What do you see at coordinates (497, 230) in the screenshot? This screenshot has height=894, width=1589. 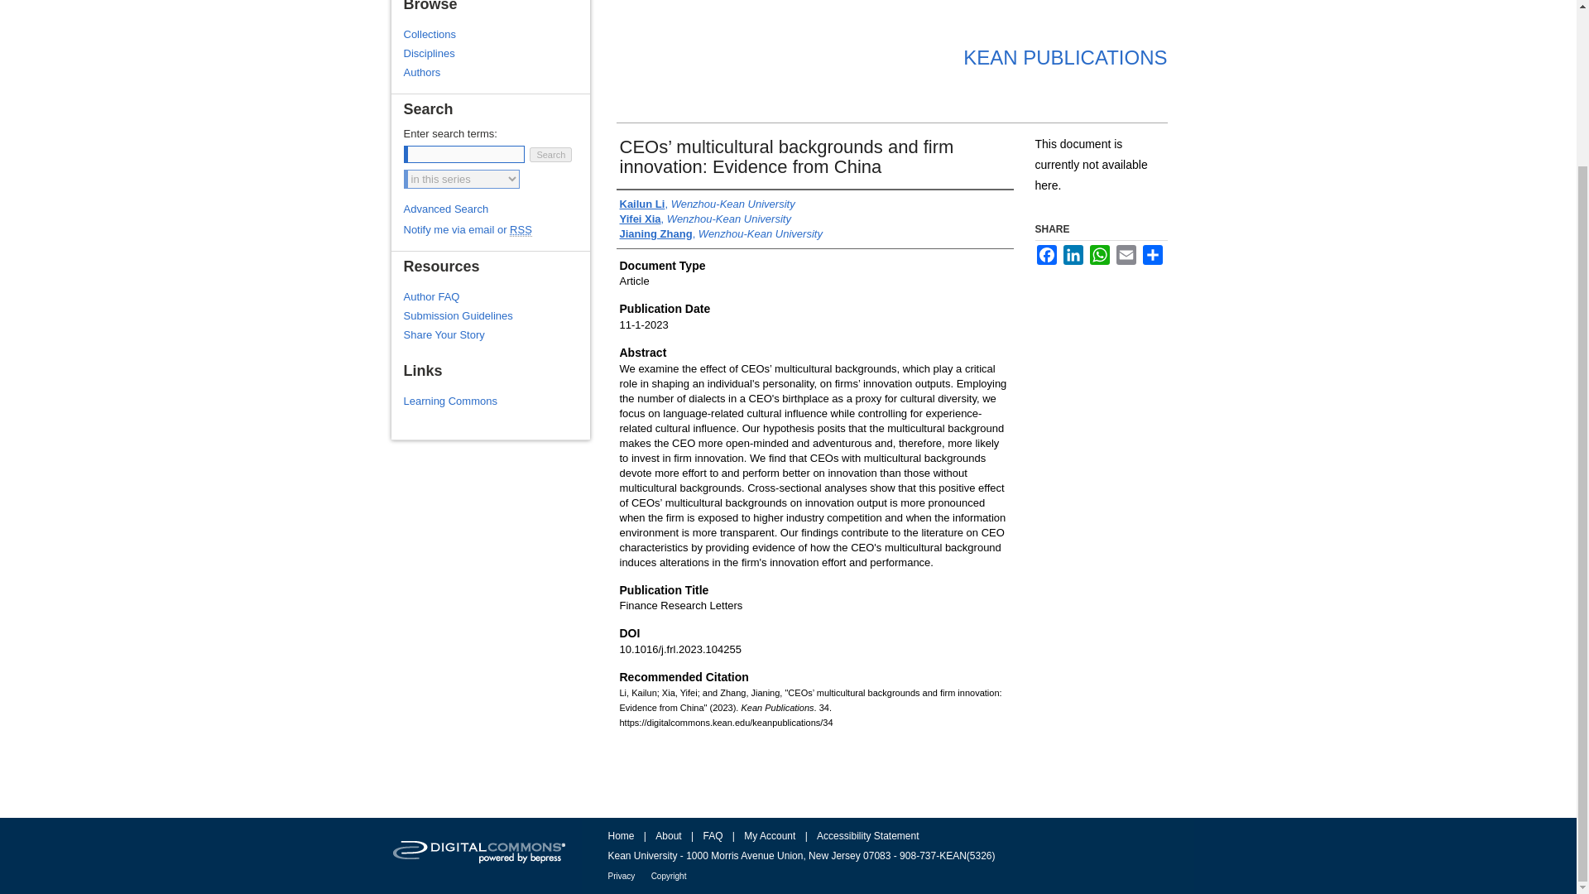 I see `Notify me via email or RSS` at bounding box center [497, 230].